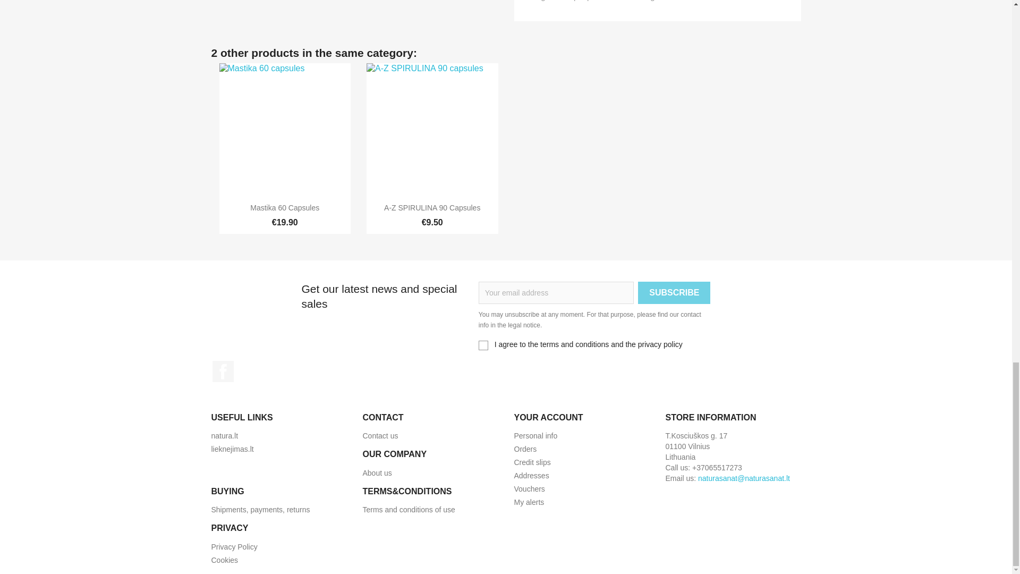 The height and width of the screenshot is (574, 1020). I want to click on Addresses, so click(531, 475).